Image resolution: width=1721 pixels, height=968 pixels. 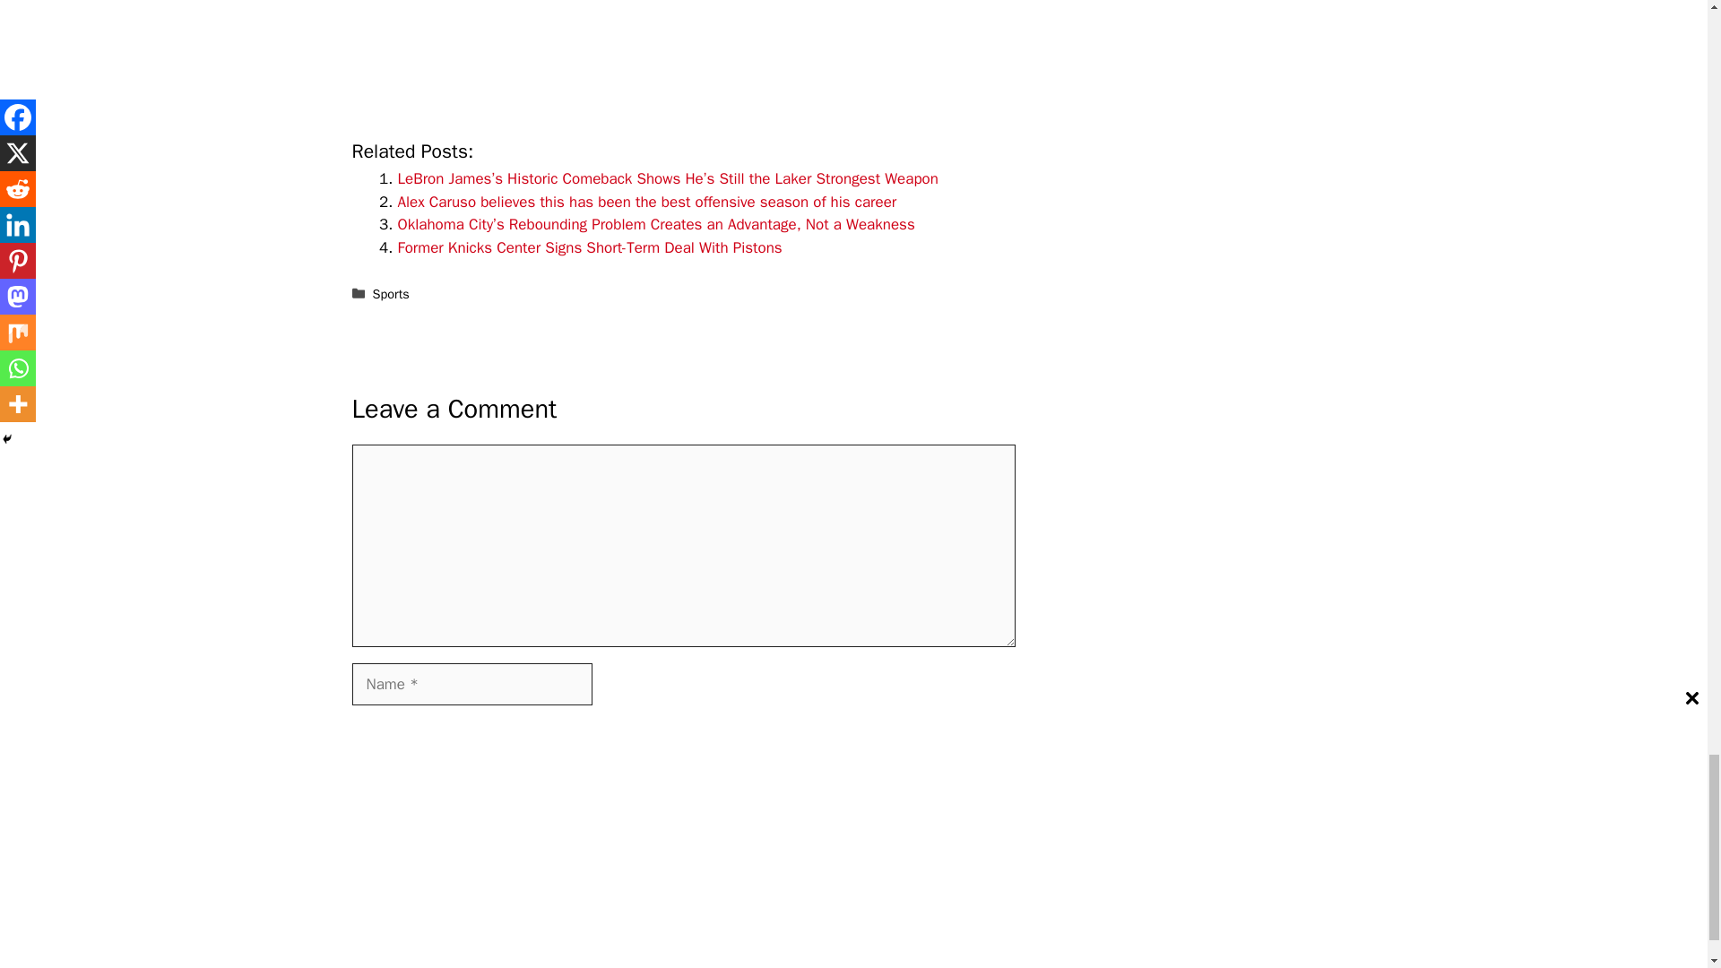 I want to click on Post Comment, so click(x=412, y=883).